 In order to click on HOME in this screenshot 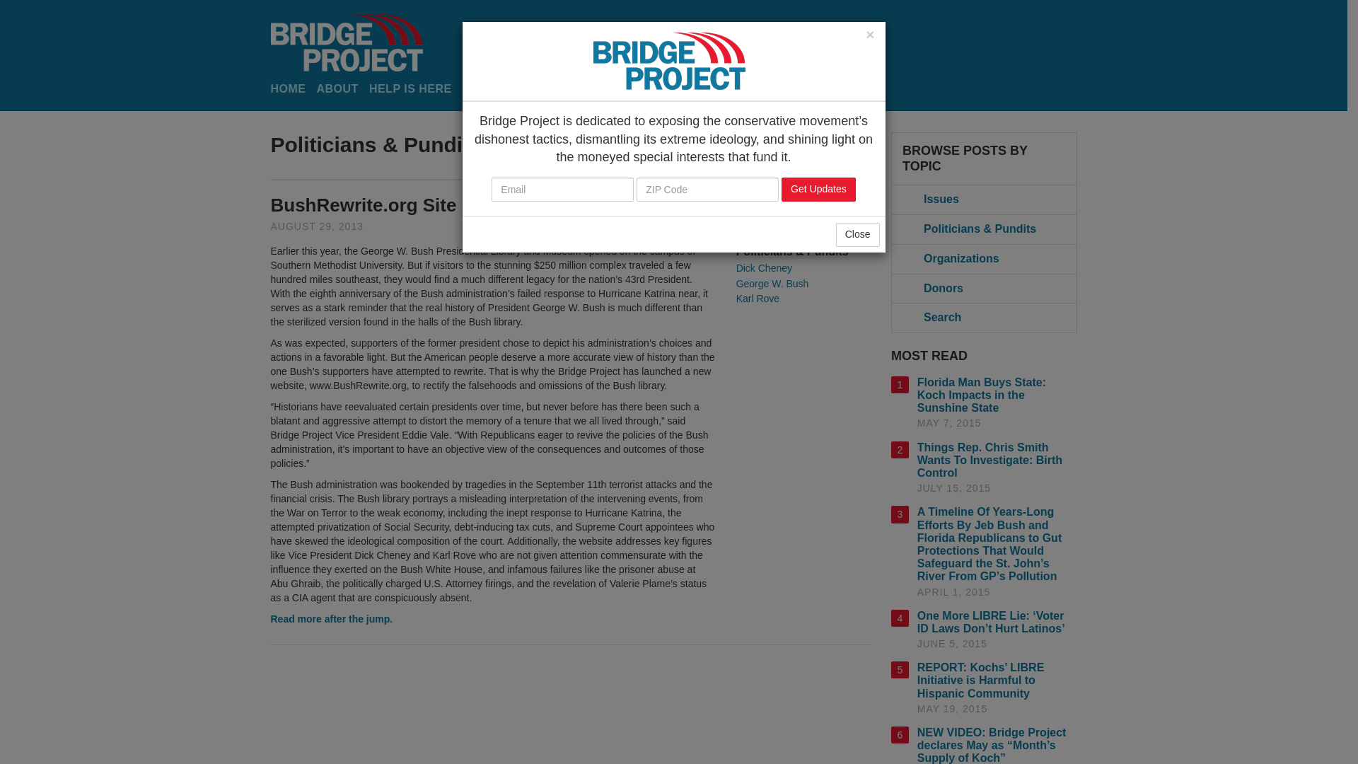, I will do `click(288, 89)`.